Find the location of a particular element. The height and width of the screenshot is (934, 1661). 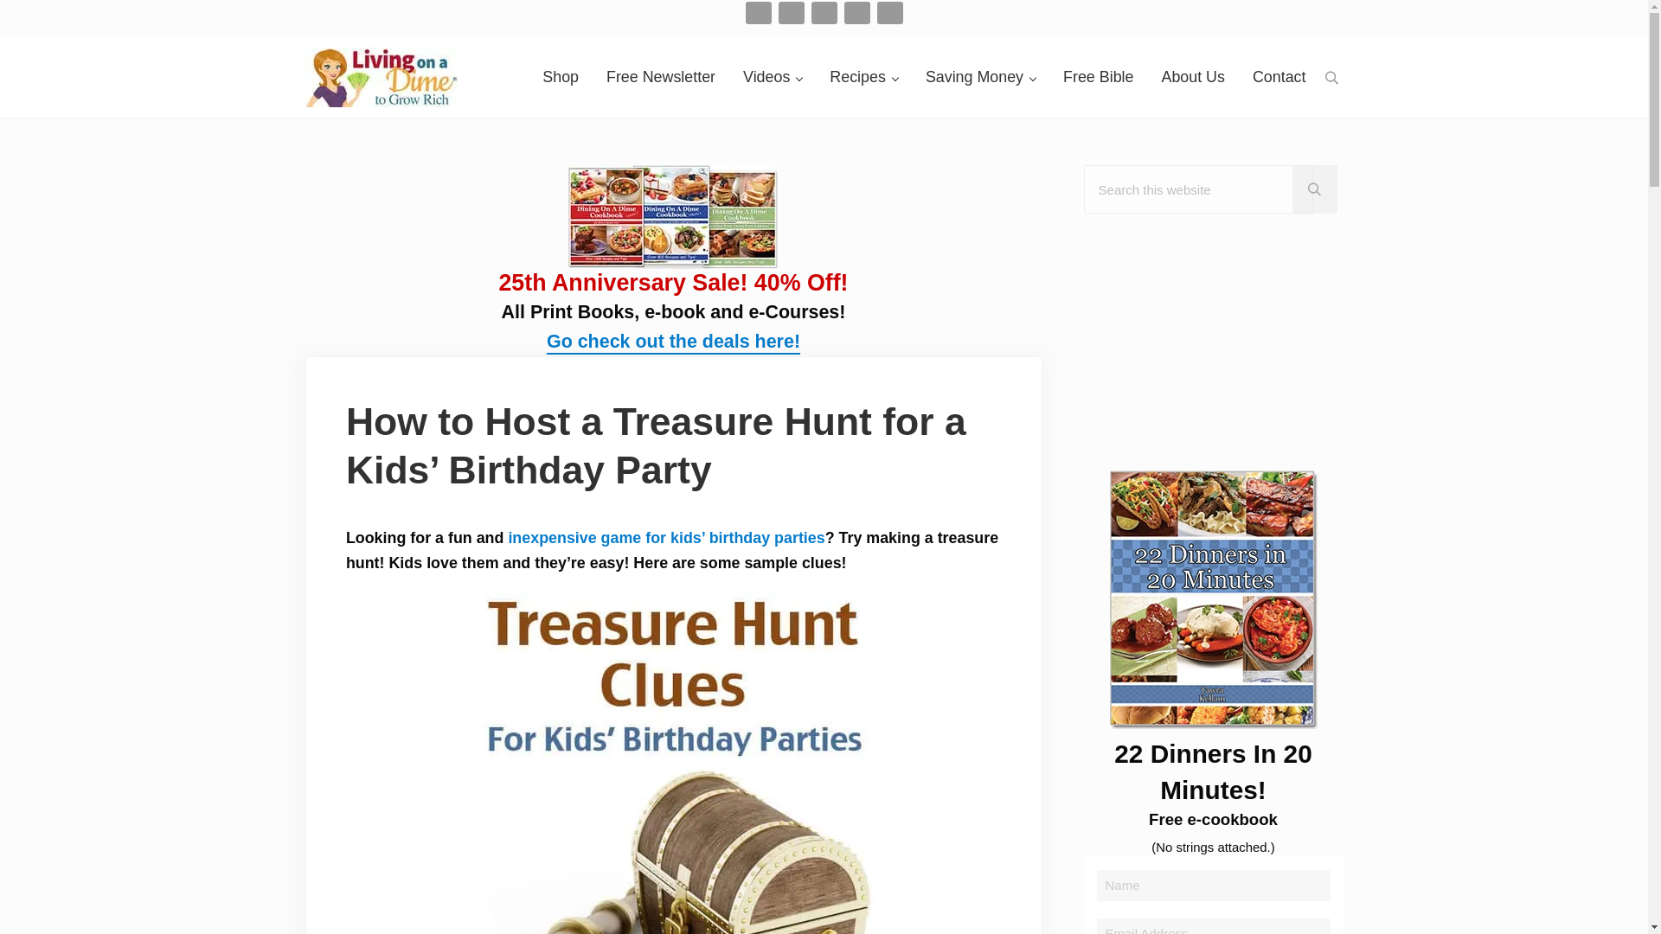

Shop is located at coordinates (561, 77).